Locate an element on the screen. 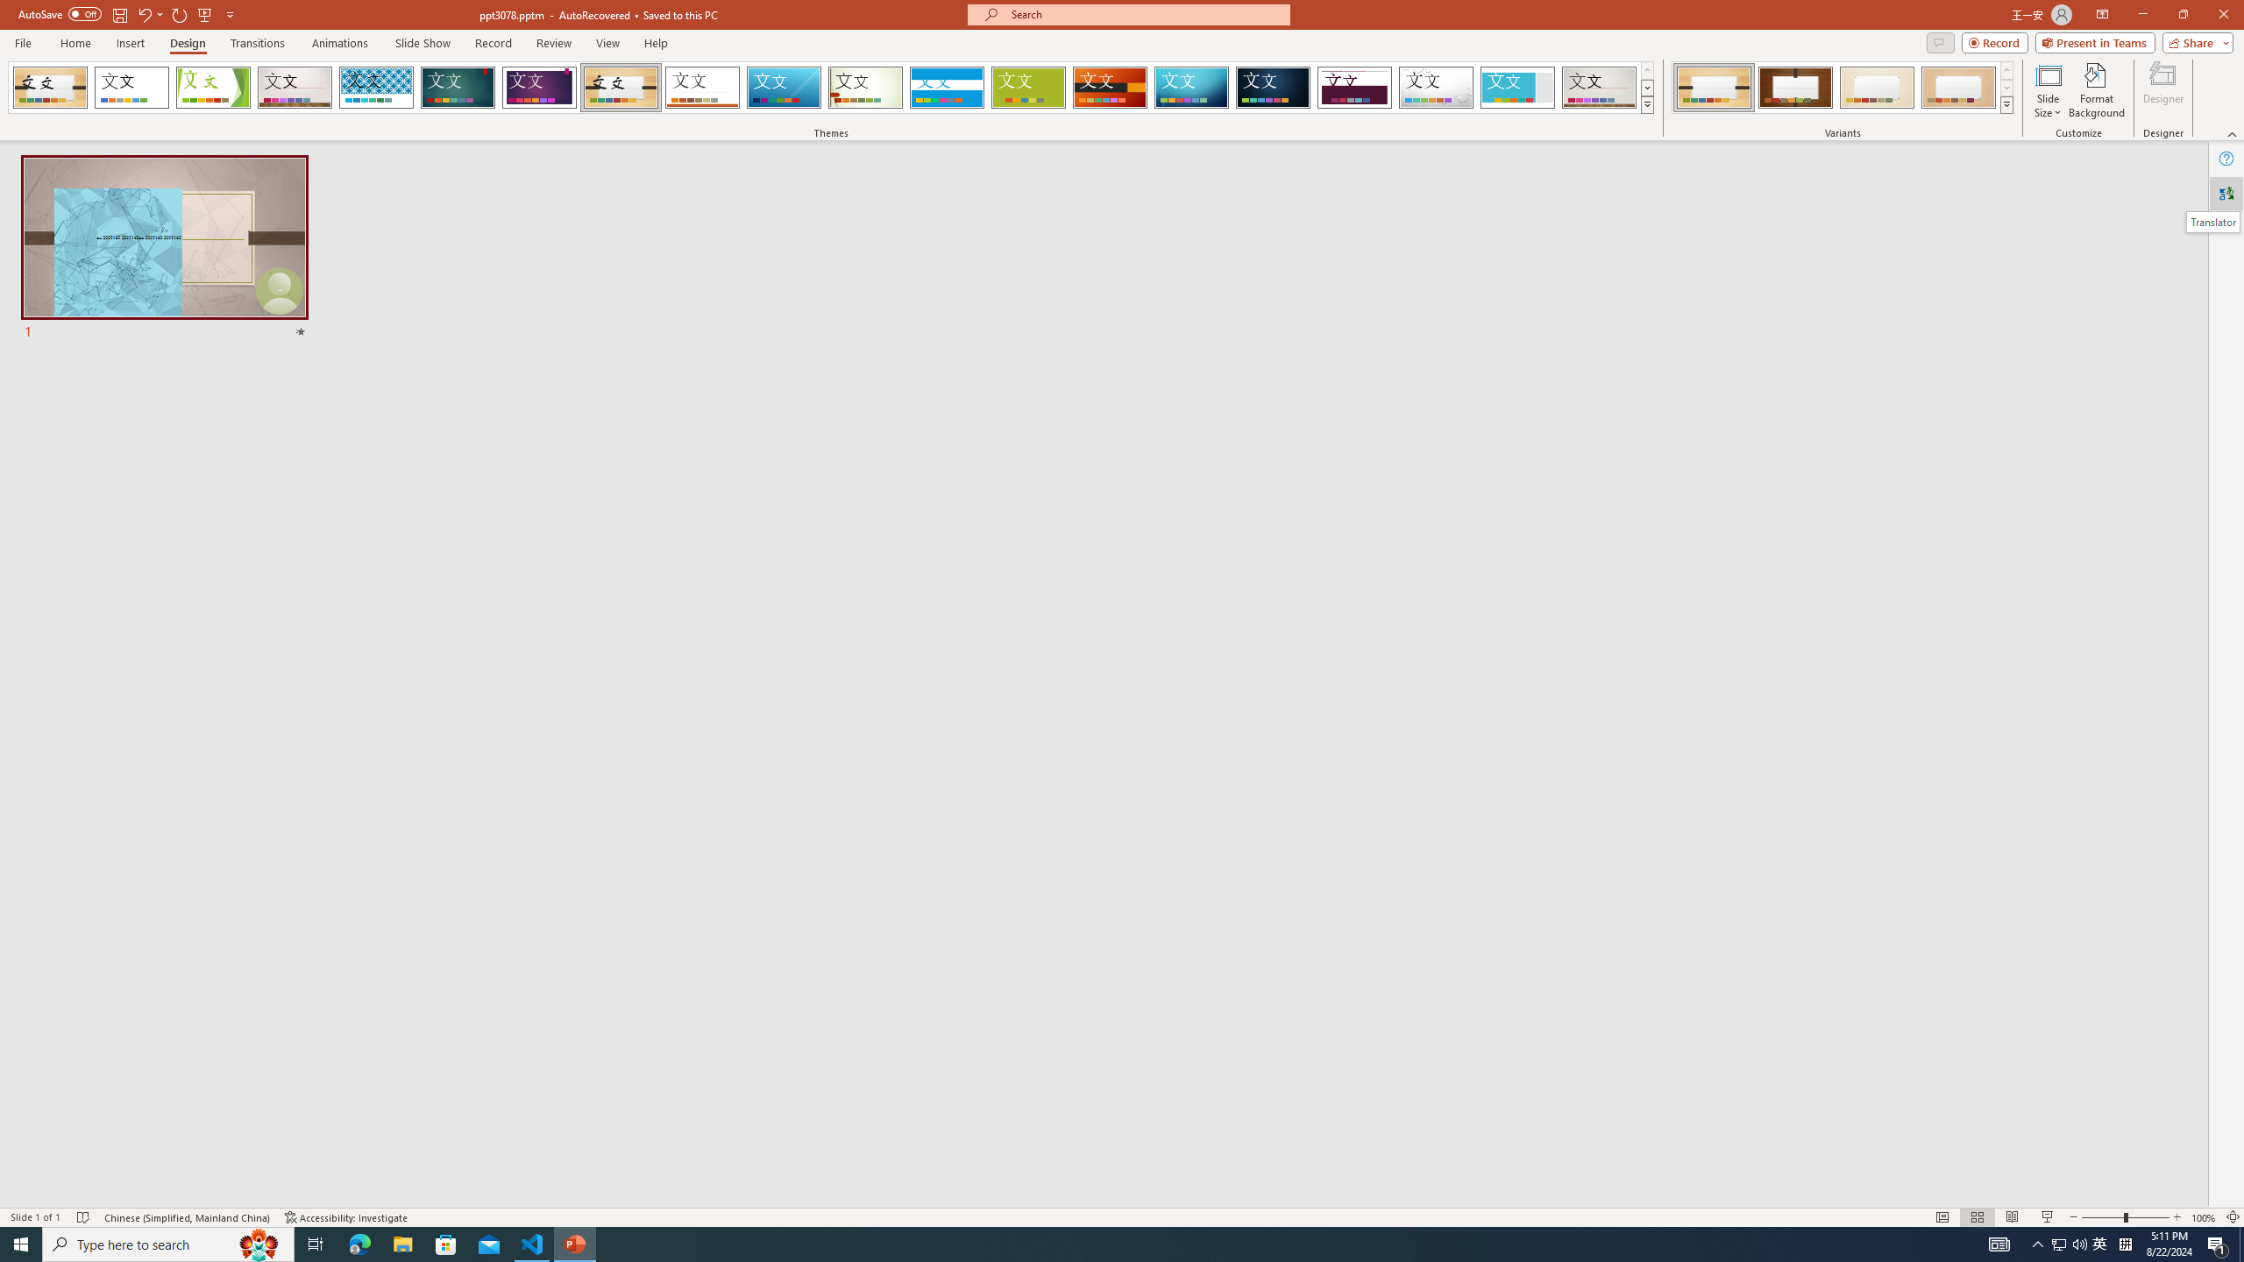 This screenshot has width=2244, height=1262. Slide Size is located at coordinates (2048, 90).